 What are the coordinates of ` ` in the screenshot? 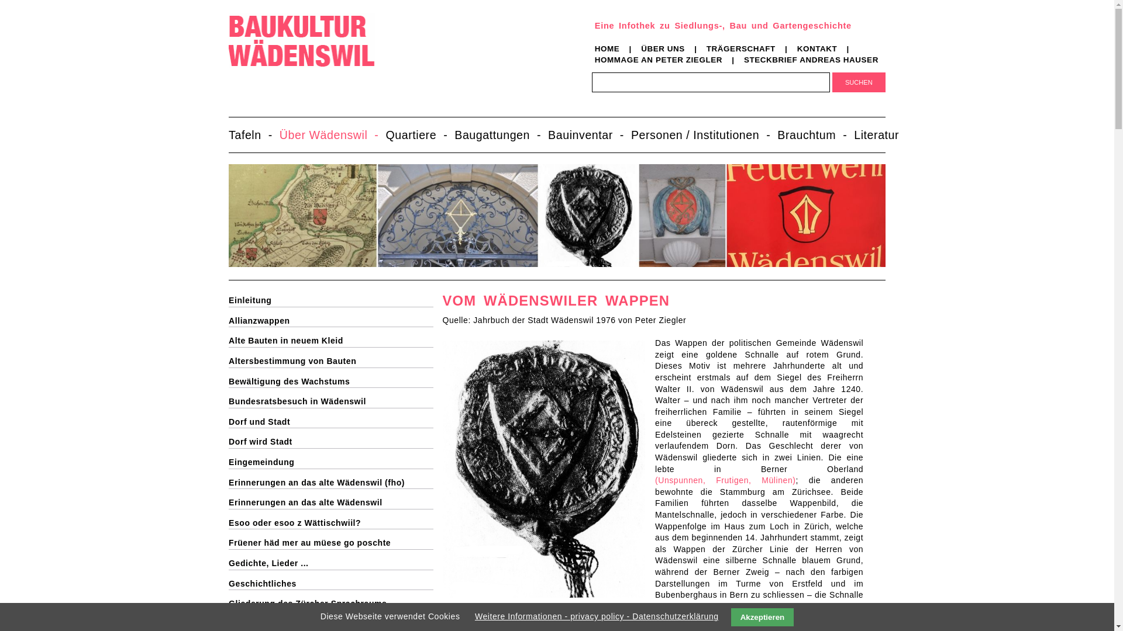 It's located at (228, 146).